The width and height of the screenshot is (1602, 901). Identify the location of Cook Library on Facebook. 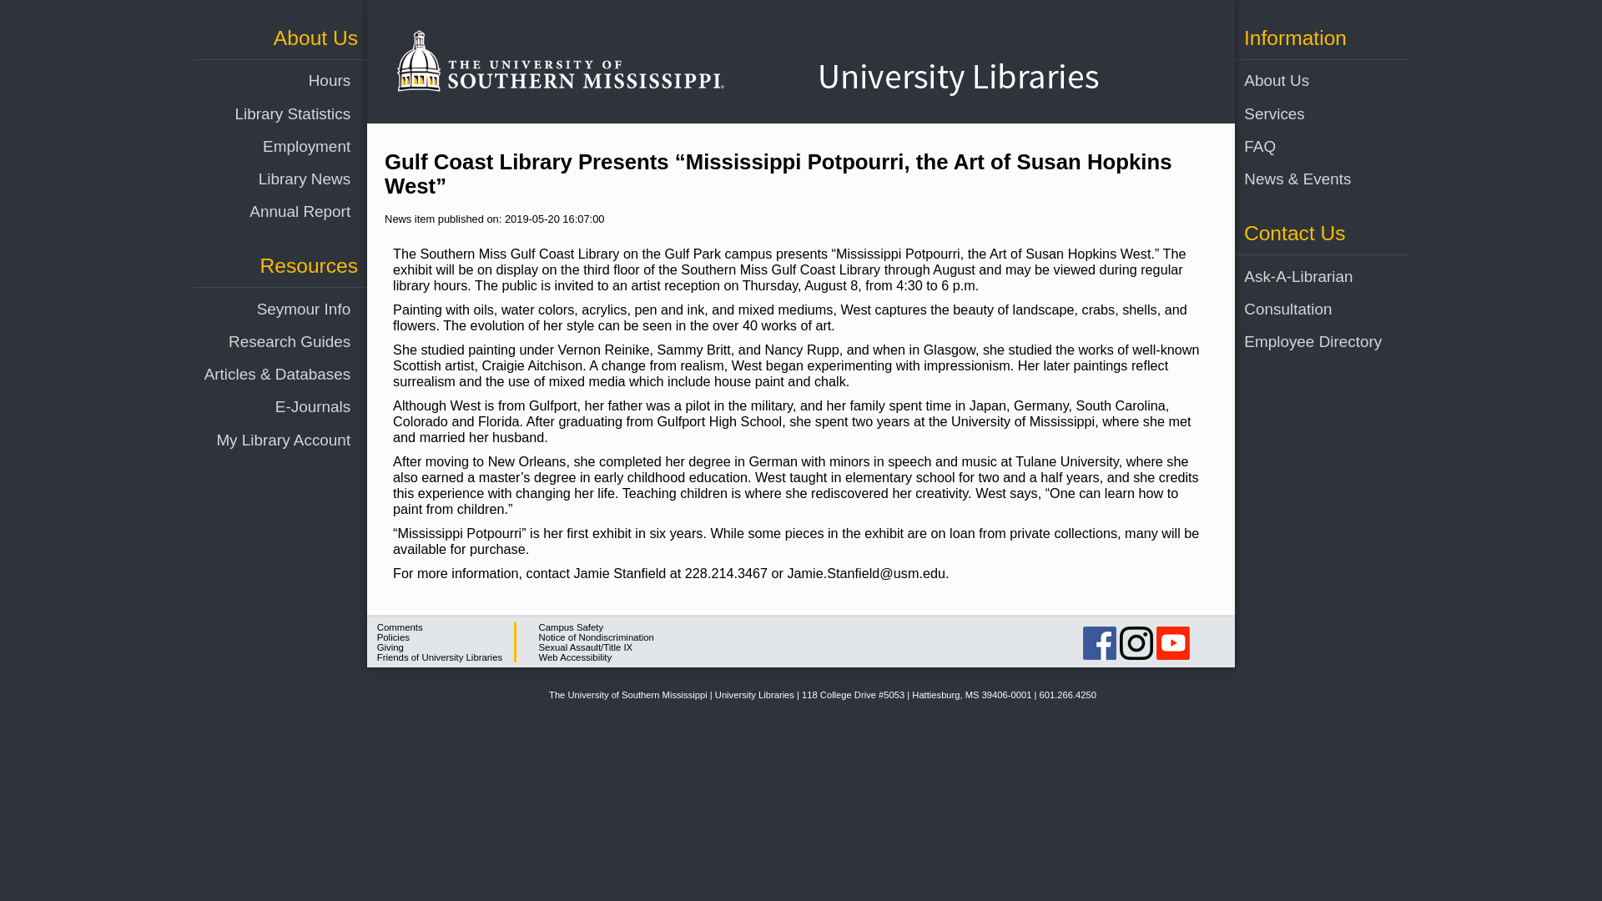
(1100, 642).